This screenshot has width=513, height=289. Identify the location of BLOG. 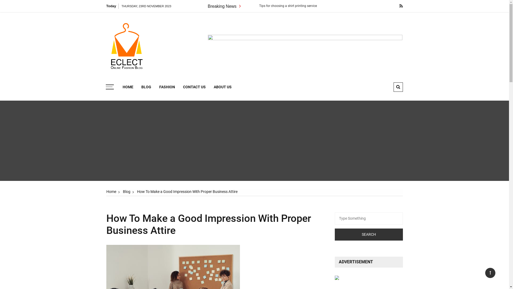
(146, 87).